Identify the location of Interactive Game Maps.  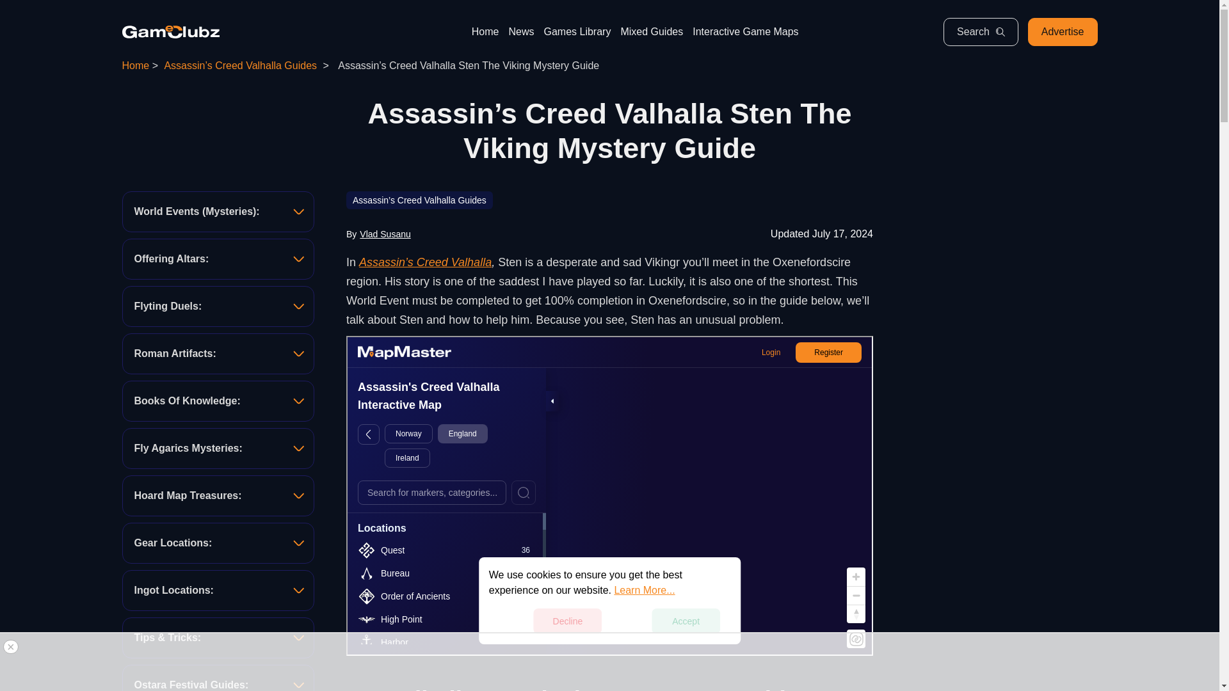
(745, 32).